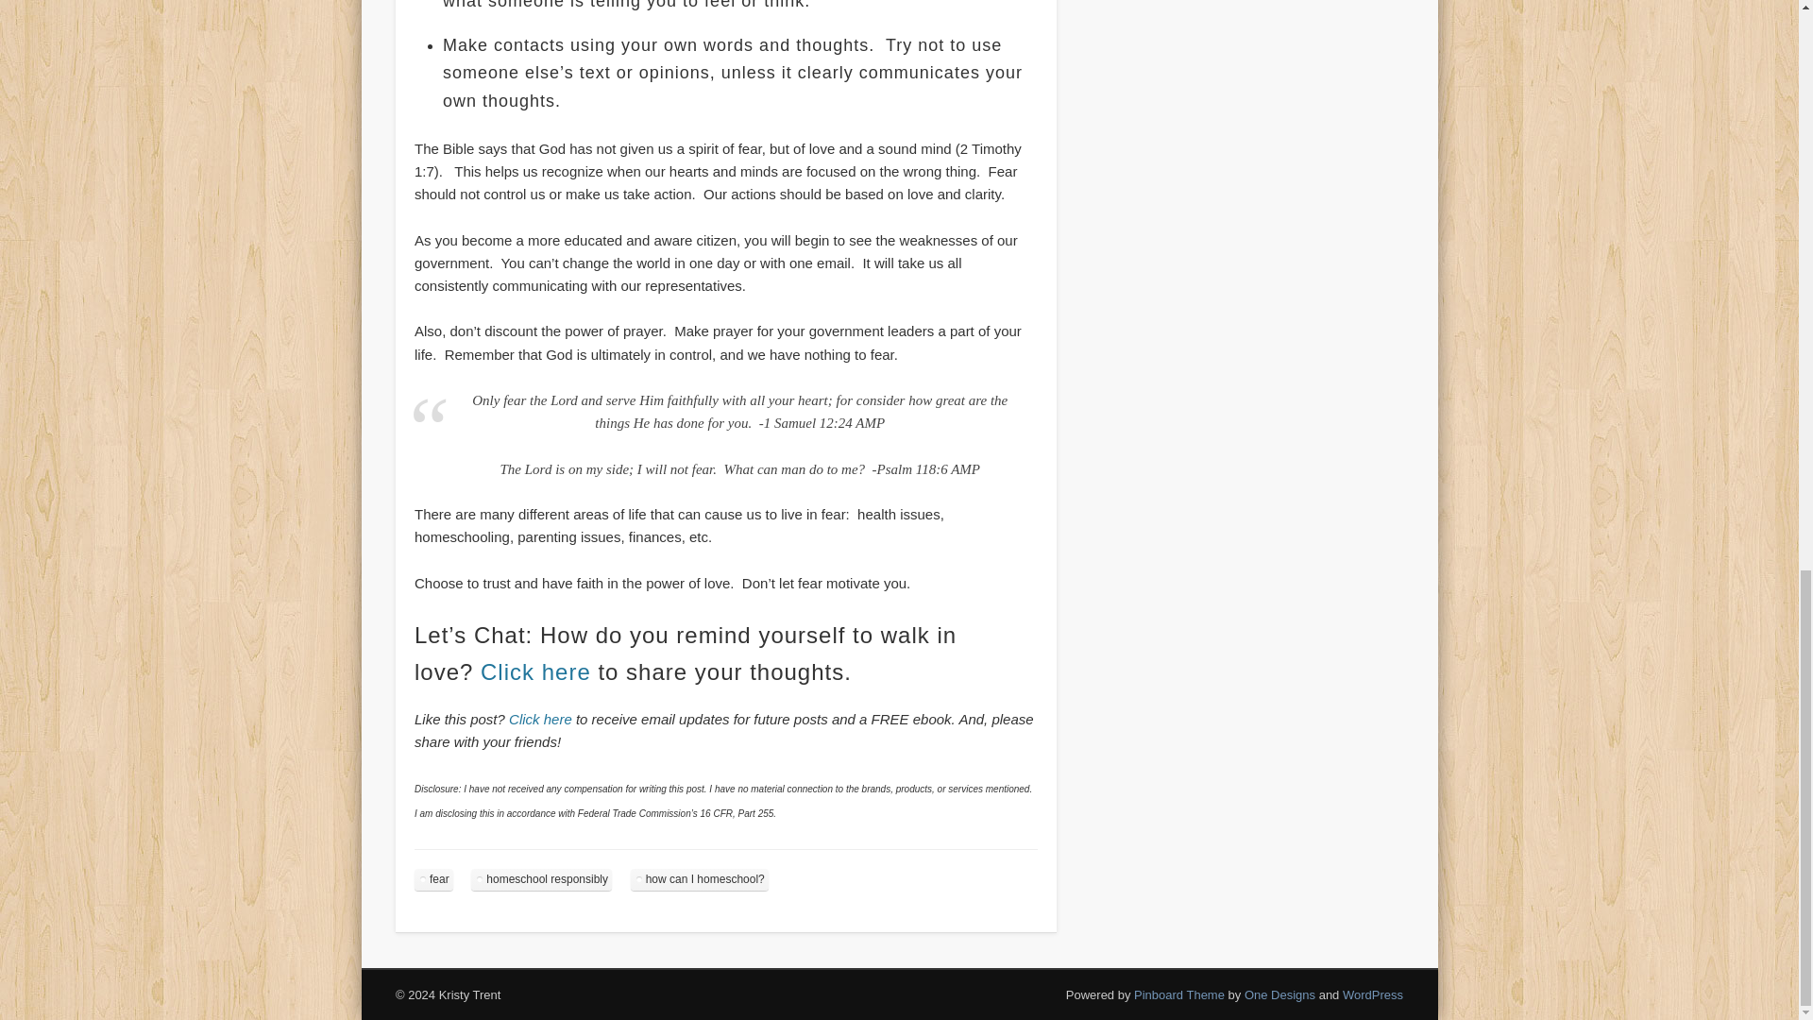 Image resolution: width=1813 pixels, height=1020 pixels. I want to click on homeschool responsibly, so click(542, 879).